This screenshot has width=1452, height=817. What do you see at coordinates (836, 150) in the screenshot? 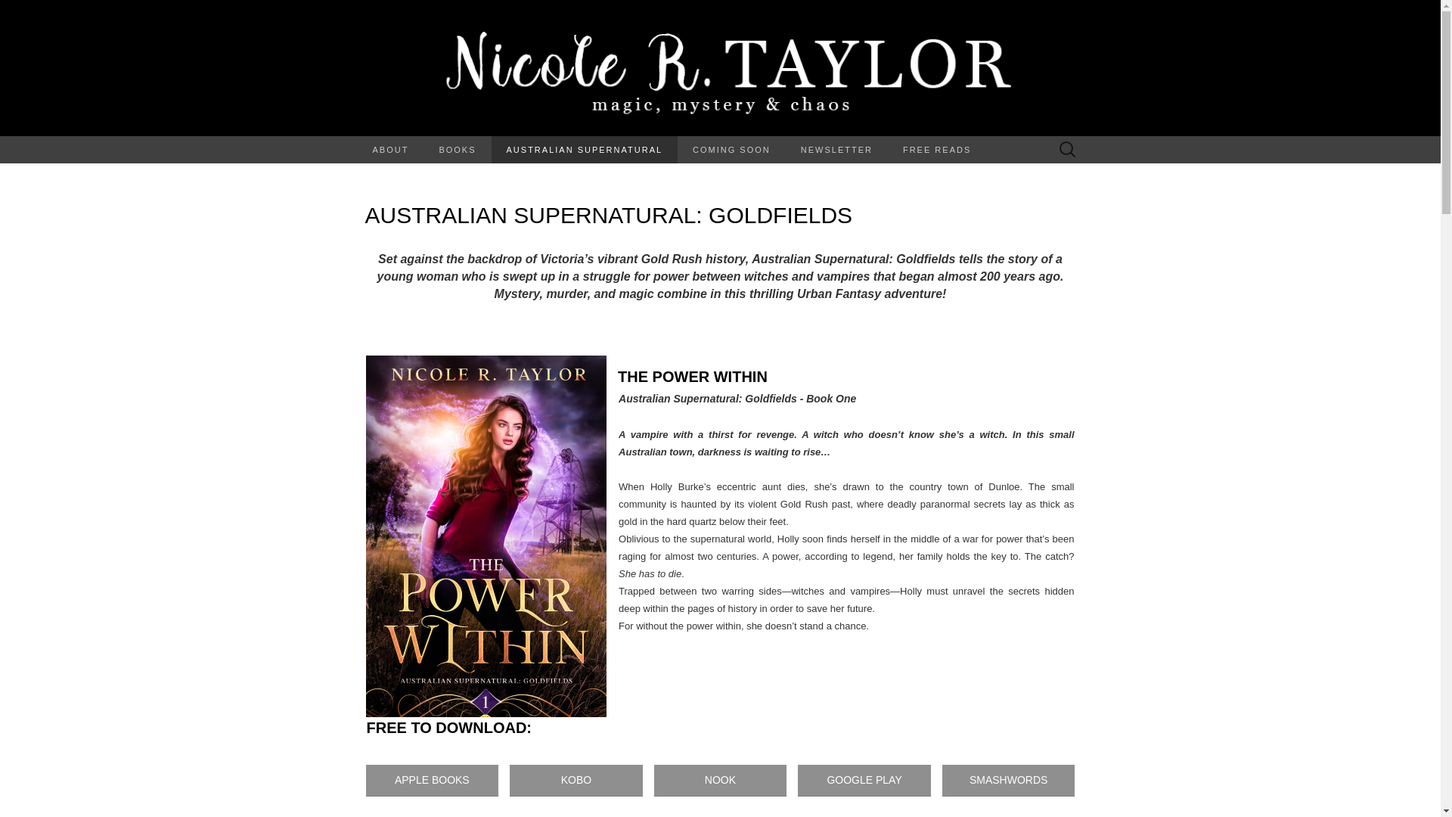
I see `NEWSLETTER` at bounding box center [836, 150].